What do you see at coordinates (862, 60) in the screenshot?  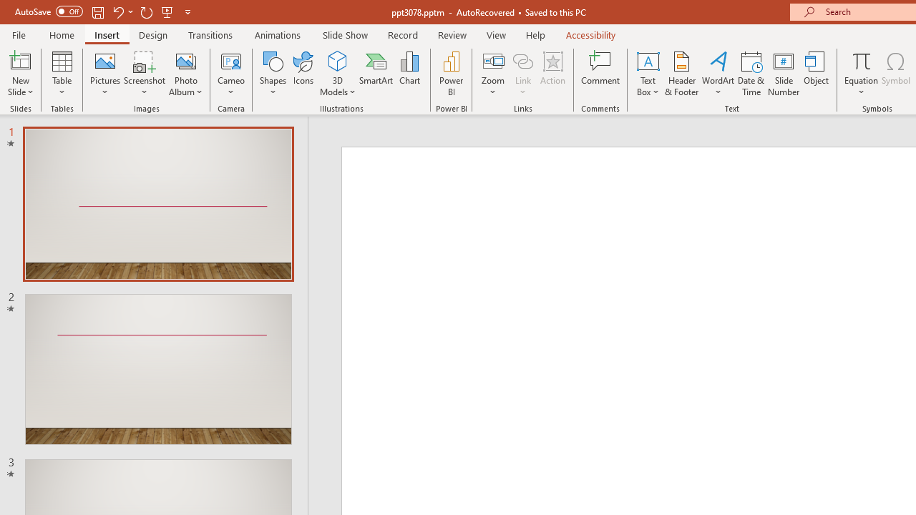 I see `Equation` at bounding box center [862, 60].